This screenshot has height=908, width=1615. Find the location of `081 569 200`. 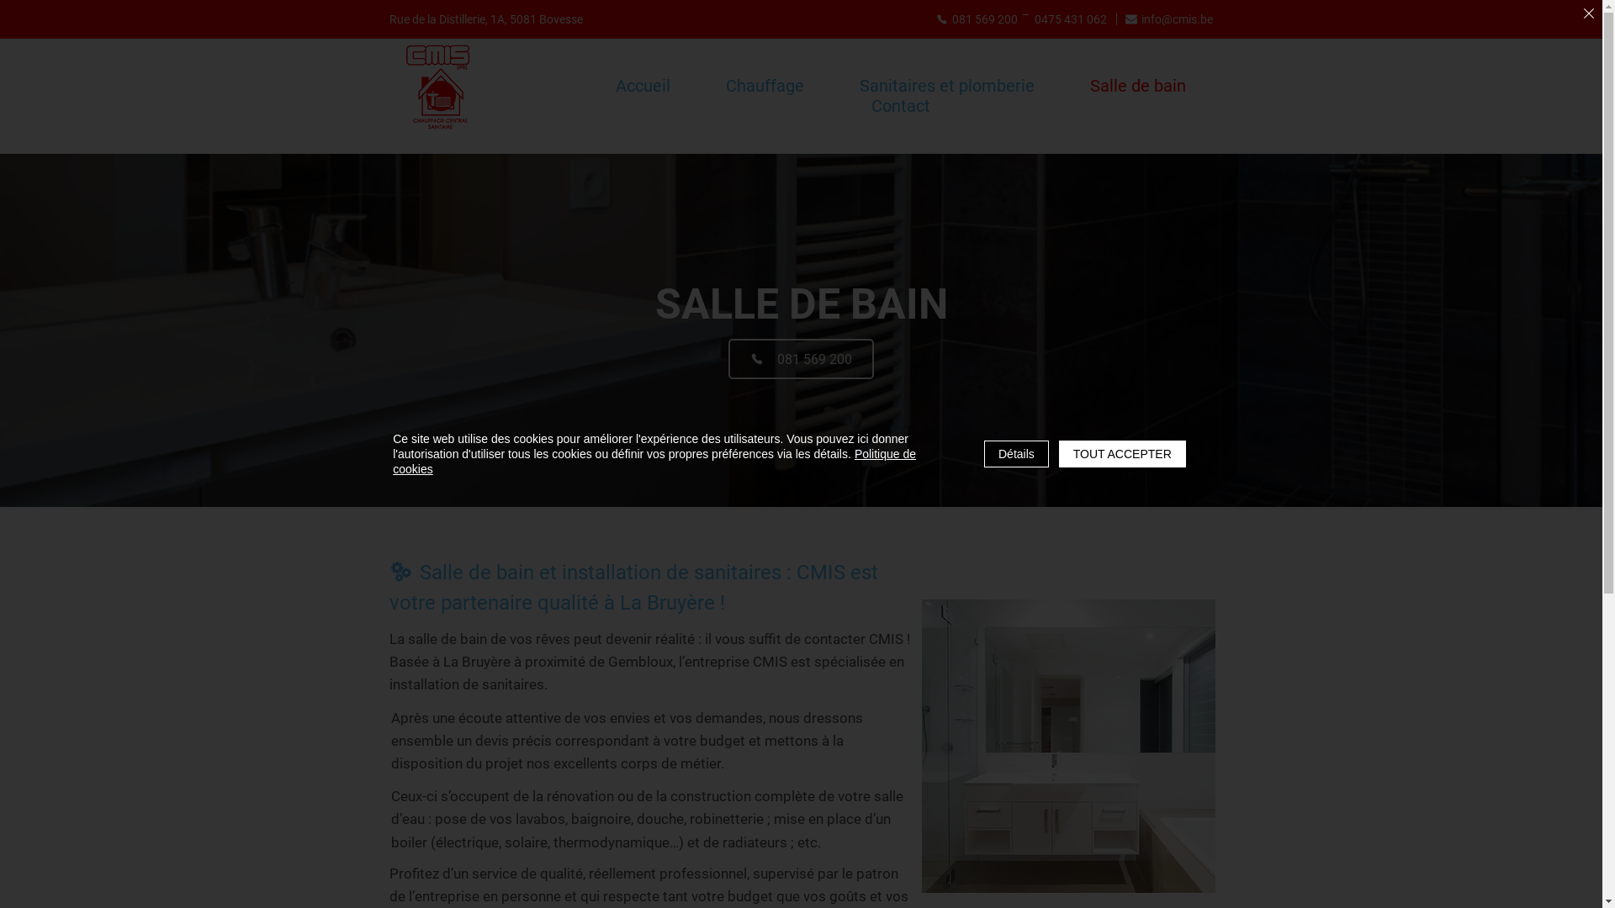

081 569 200 is located at coordinates (977, 19).